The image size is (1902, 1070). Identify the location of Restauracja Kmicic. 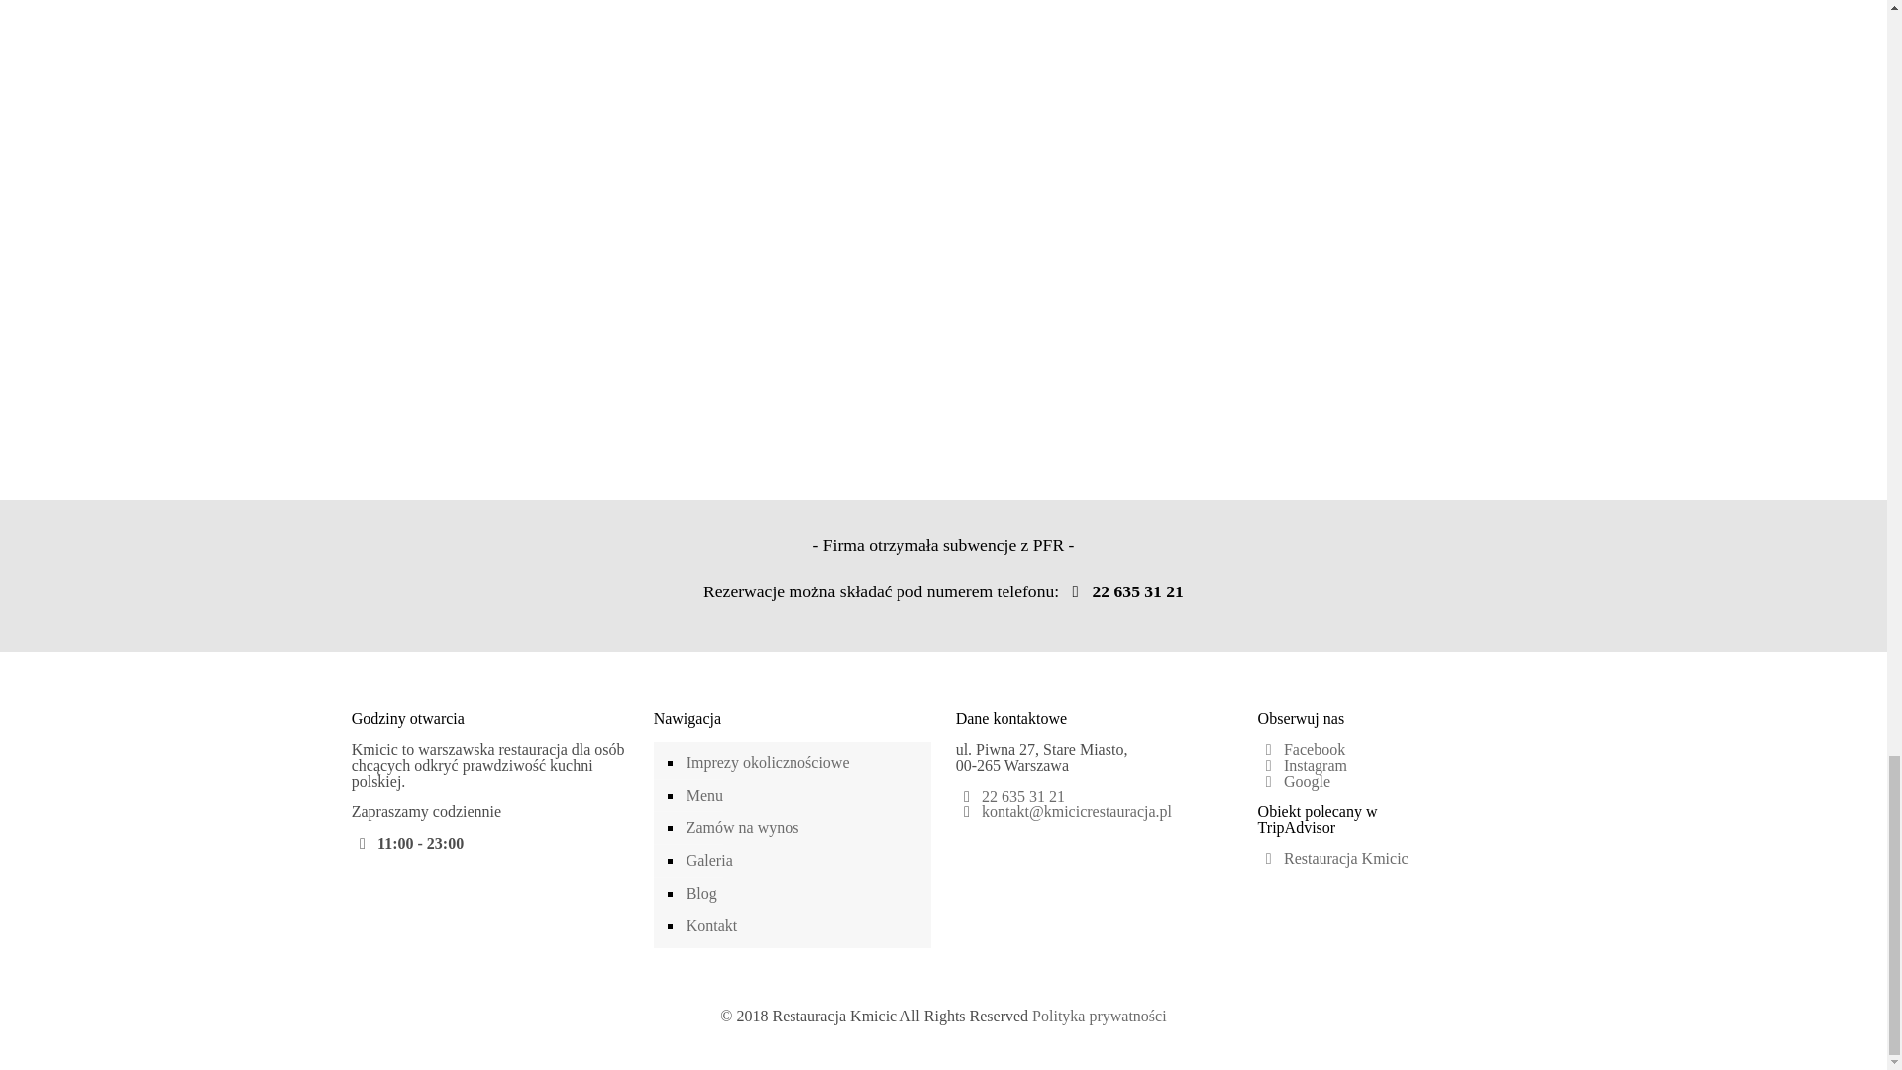
(1333, 858).